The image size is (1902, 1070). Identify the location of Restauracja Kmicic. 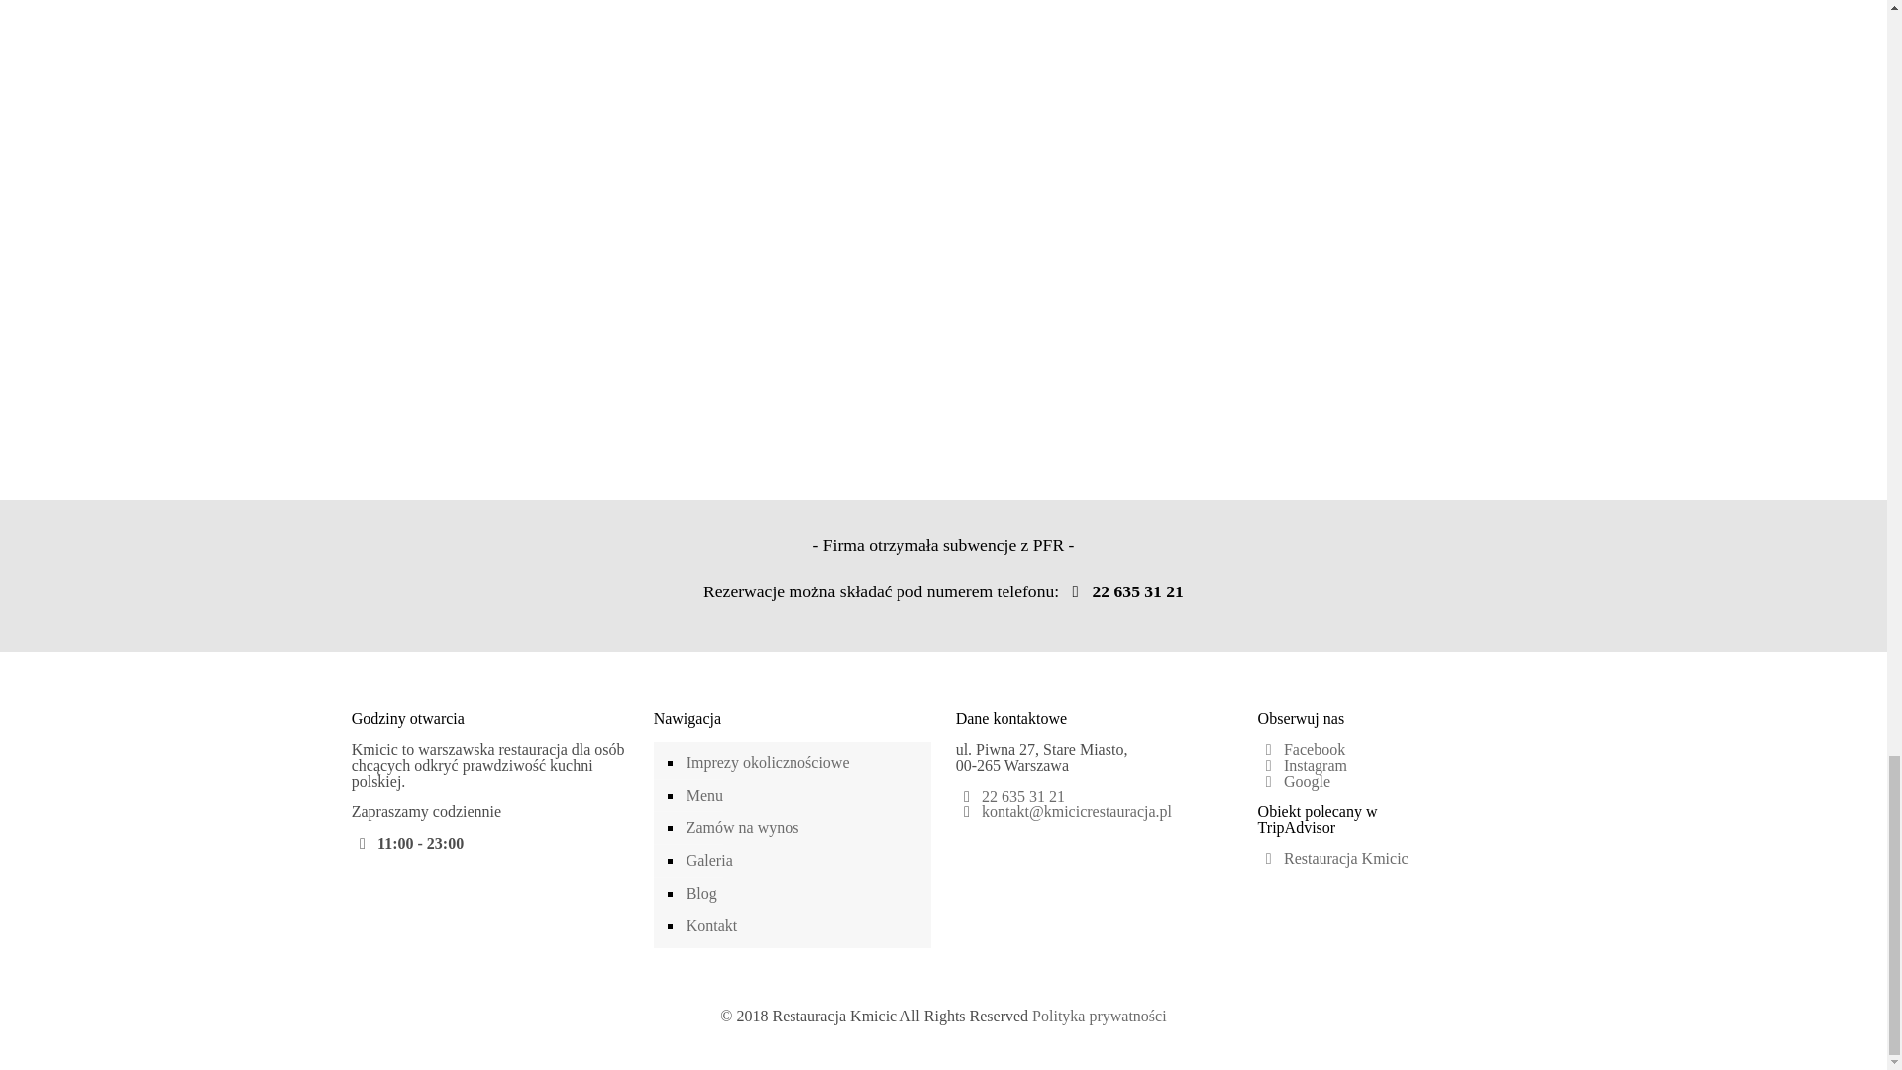
(1333, 858).